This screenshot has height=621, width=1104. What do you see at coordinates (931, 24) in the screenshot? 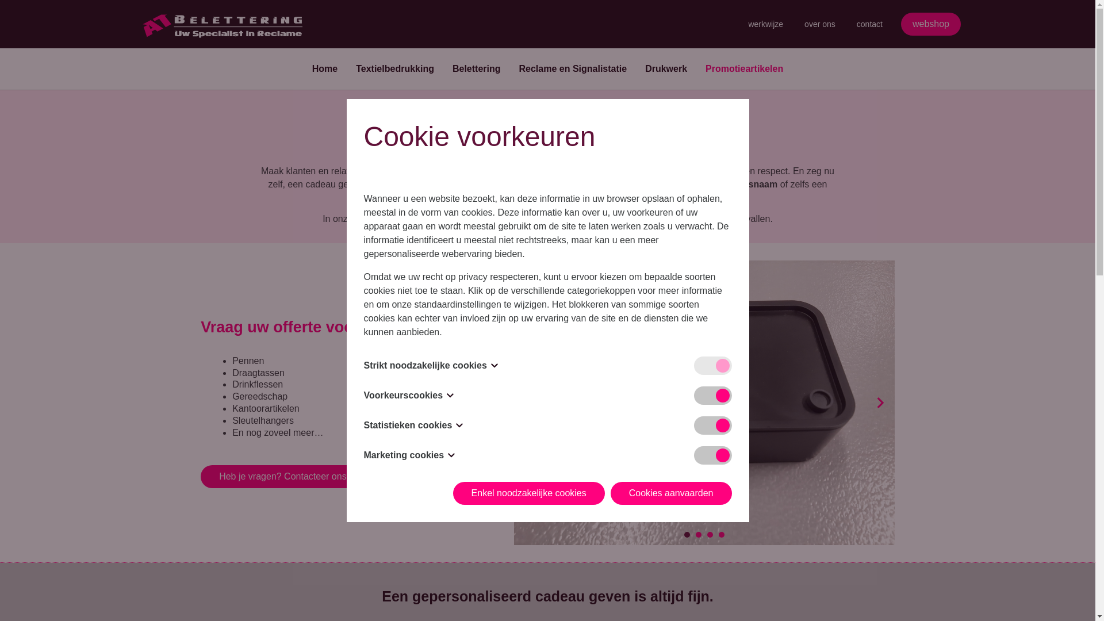
I see `webshop` at bounding box center [931, 24].